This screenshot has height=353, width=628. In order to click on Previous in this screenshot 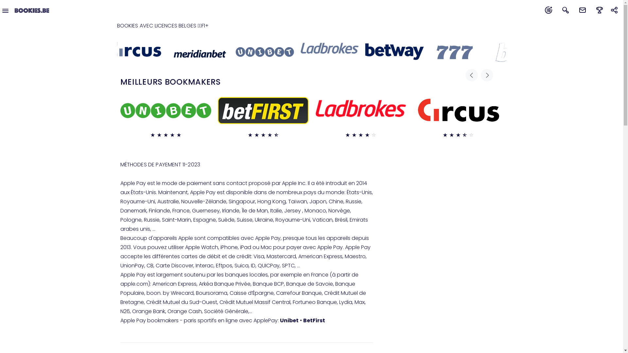, I will do `click(471, 75)`.